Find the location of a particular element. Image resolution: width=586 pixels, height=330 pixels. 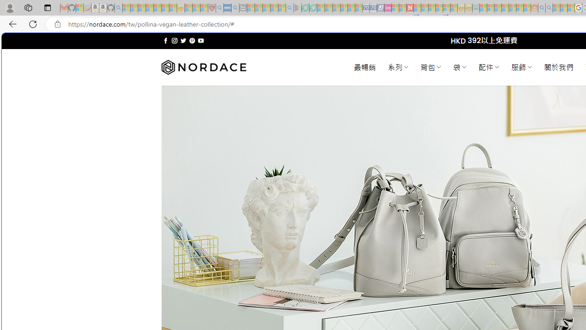

Follow on Instagram is located at coordinates (174, 40).